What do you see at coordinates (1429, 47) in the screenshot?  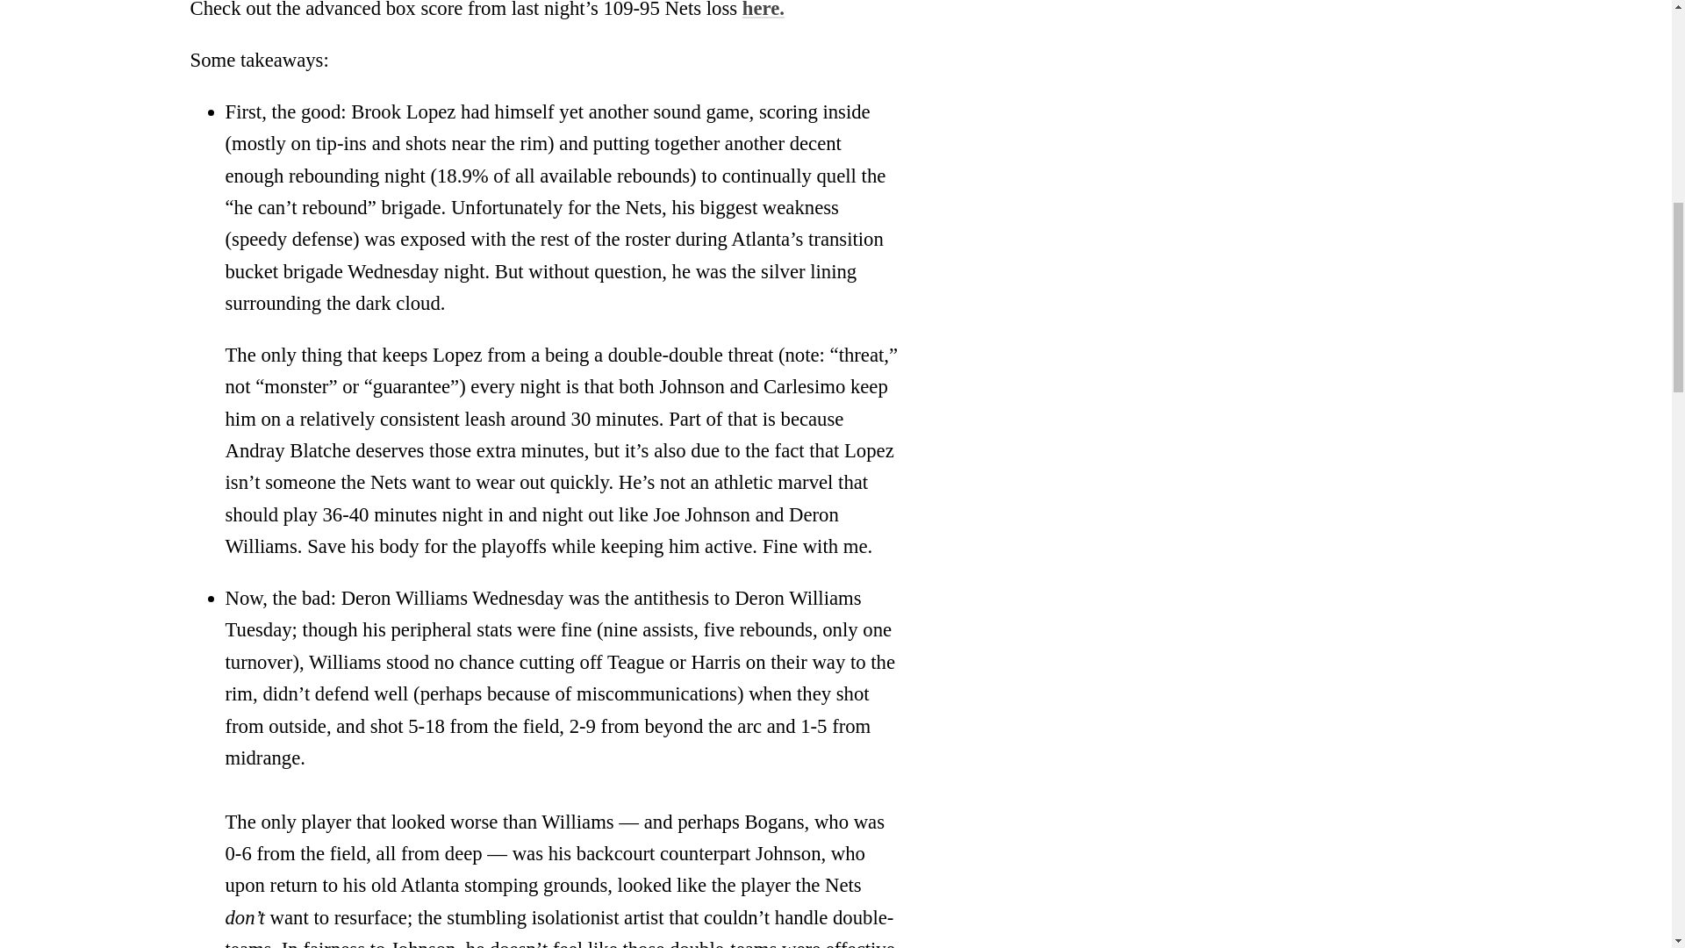 I see `3rd party ad content` at bounding box center [1429, 47].